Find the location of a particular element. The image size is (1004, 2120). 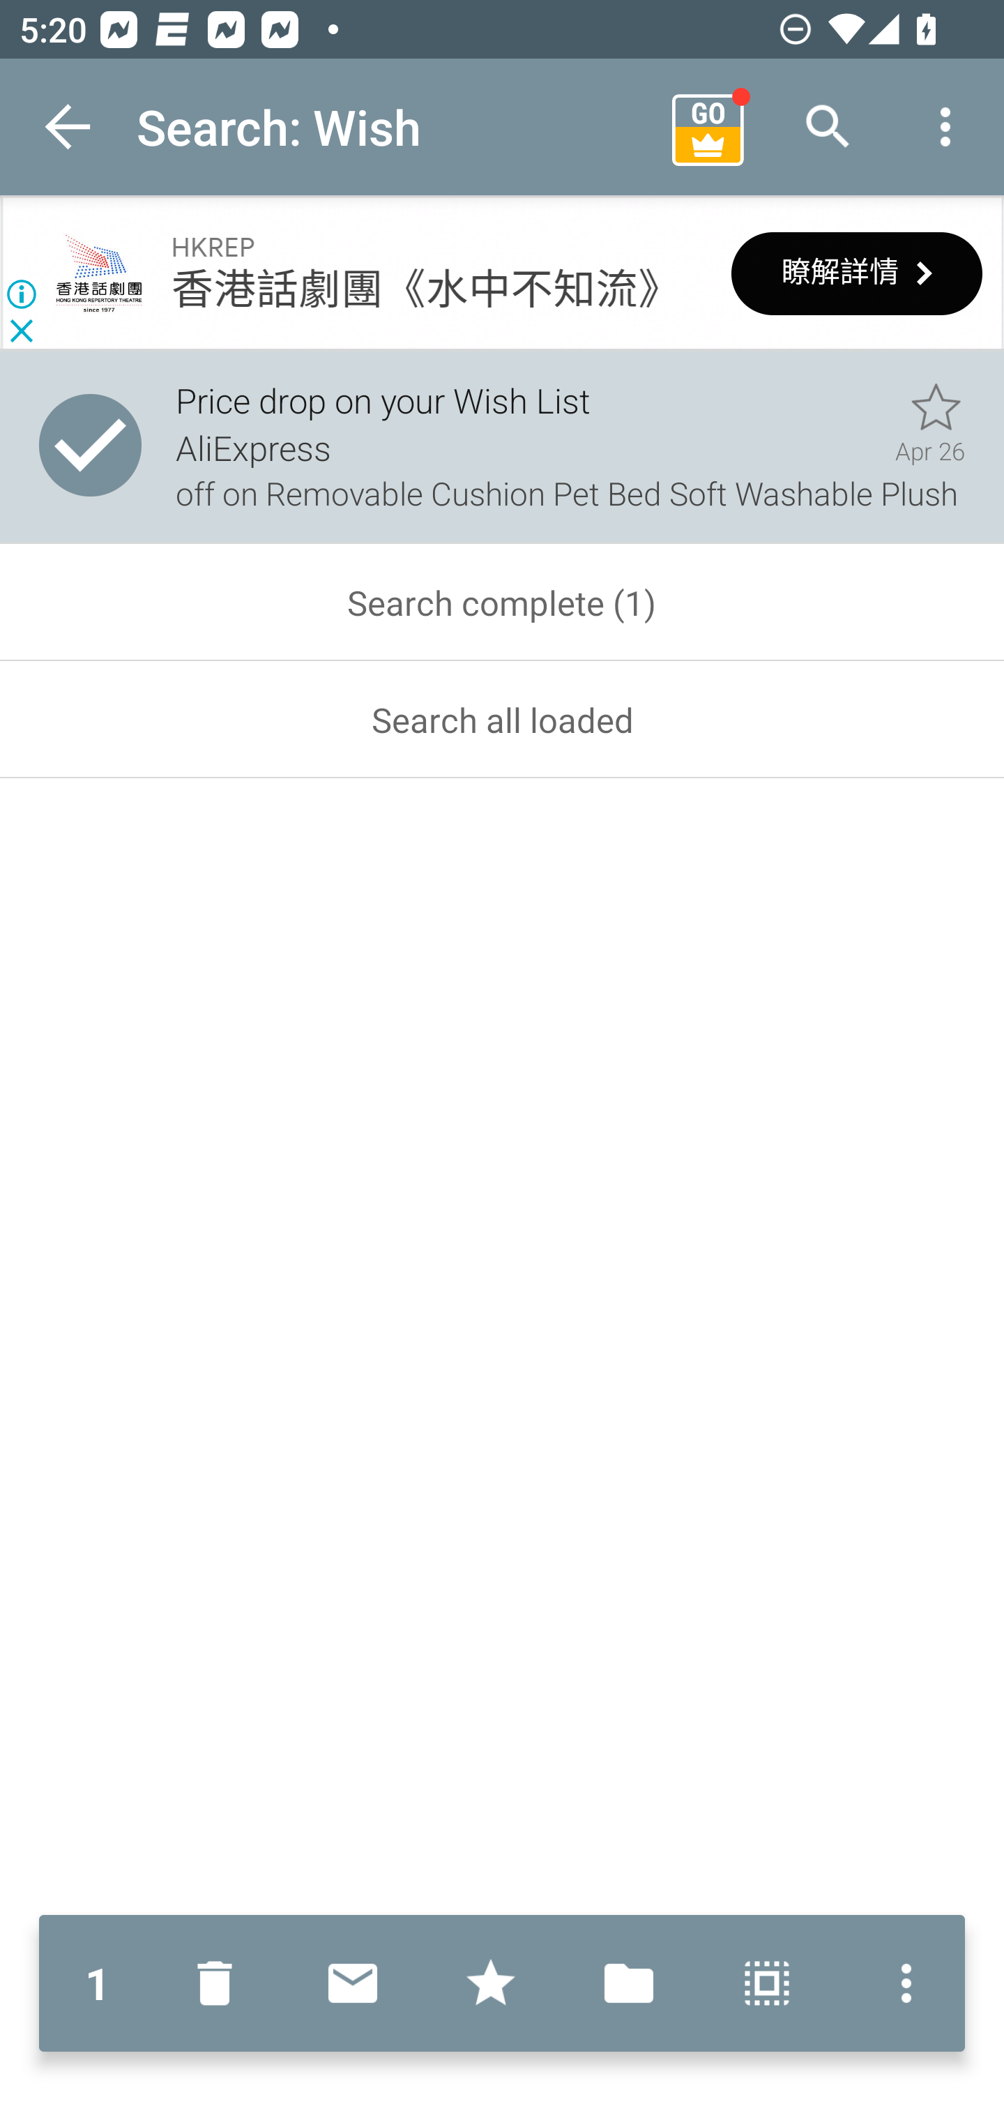

Move to Deleted is located at coordinates (220, 1983).